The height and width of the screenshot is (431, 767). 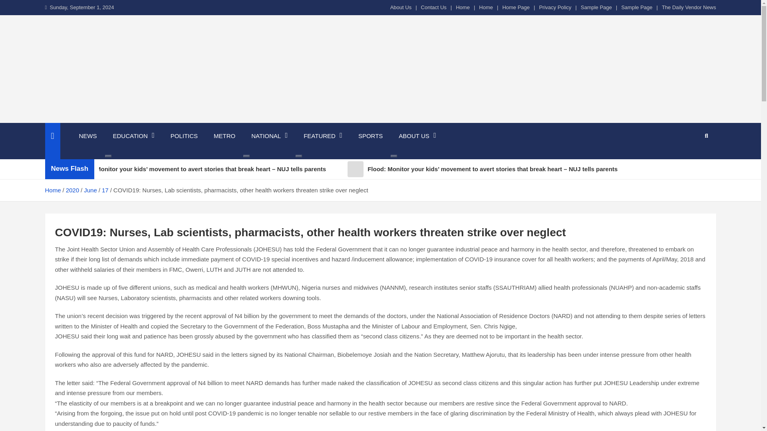 I want to click on FEATURED, so click(x=323, y=136).